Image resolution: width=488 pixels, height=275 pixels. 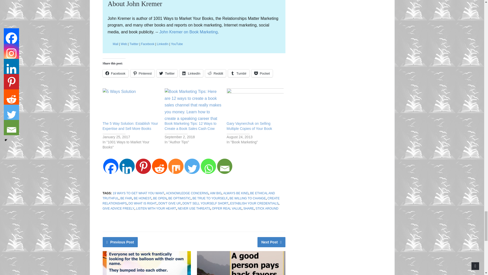 I want to click on Click to share on Tumblr, so click(x=238, y=73).